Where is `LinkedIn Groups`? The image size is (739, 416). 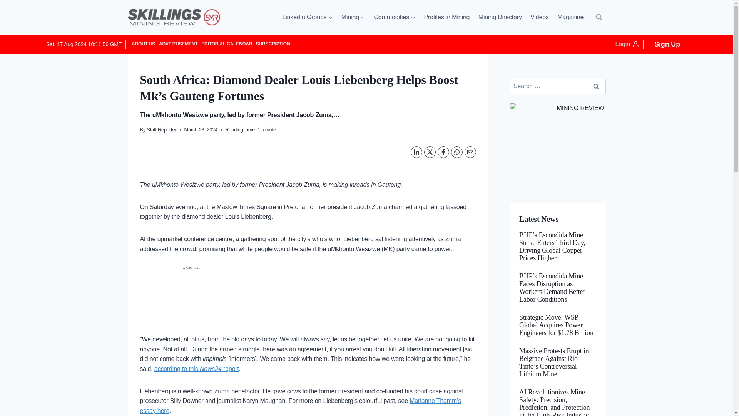 LinkedIn Groups is located at coordinates (307, 17).